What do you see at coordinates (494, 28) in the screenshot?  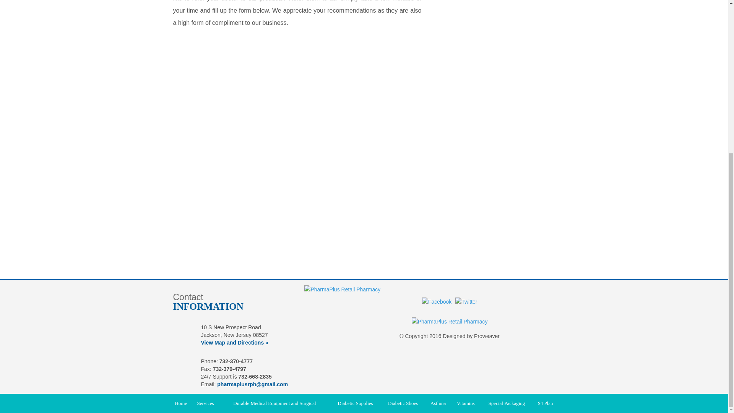 I see `Medication` at bounding box center [494, 28].